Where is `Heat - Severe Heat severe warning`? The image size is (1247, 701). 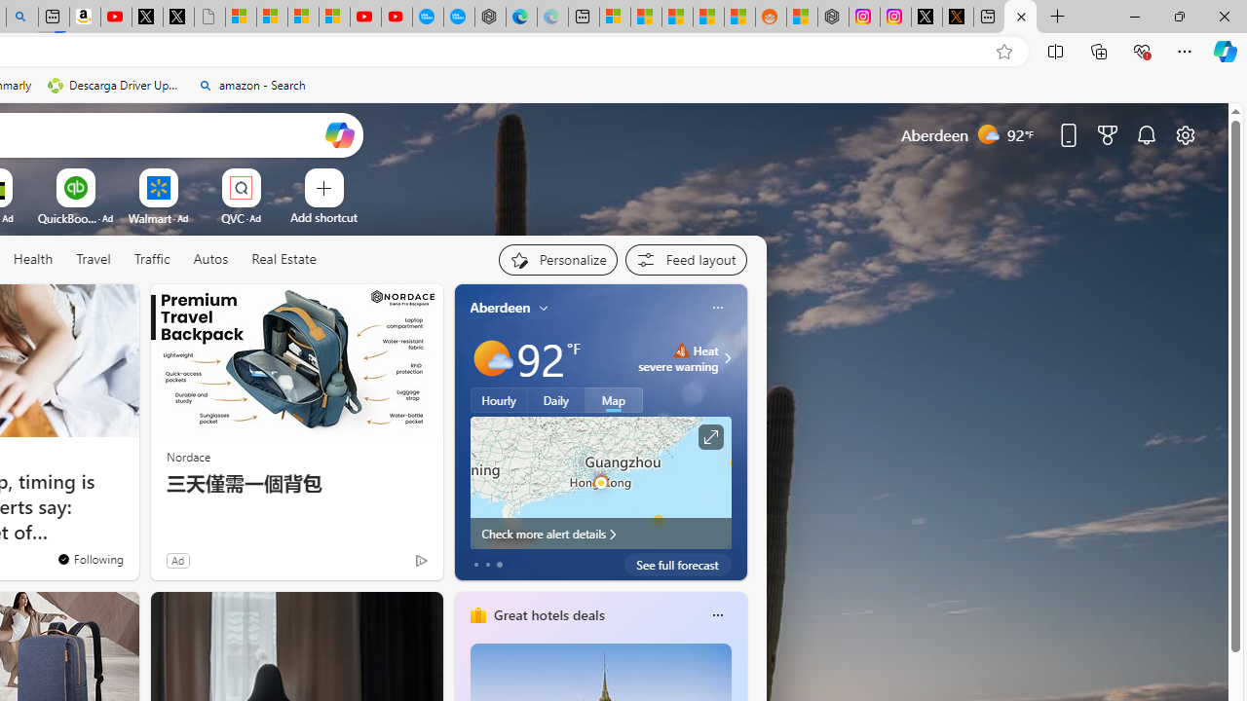 Heat - Severe Heat severe warning is located at coordinates (678, 358).